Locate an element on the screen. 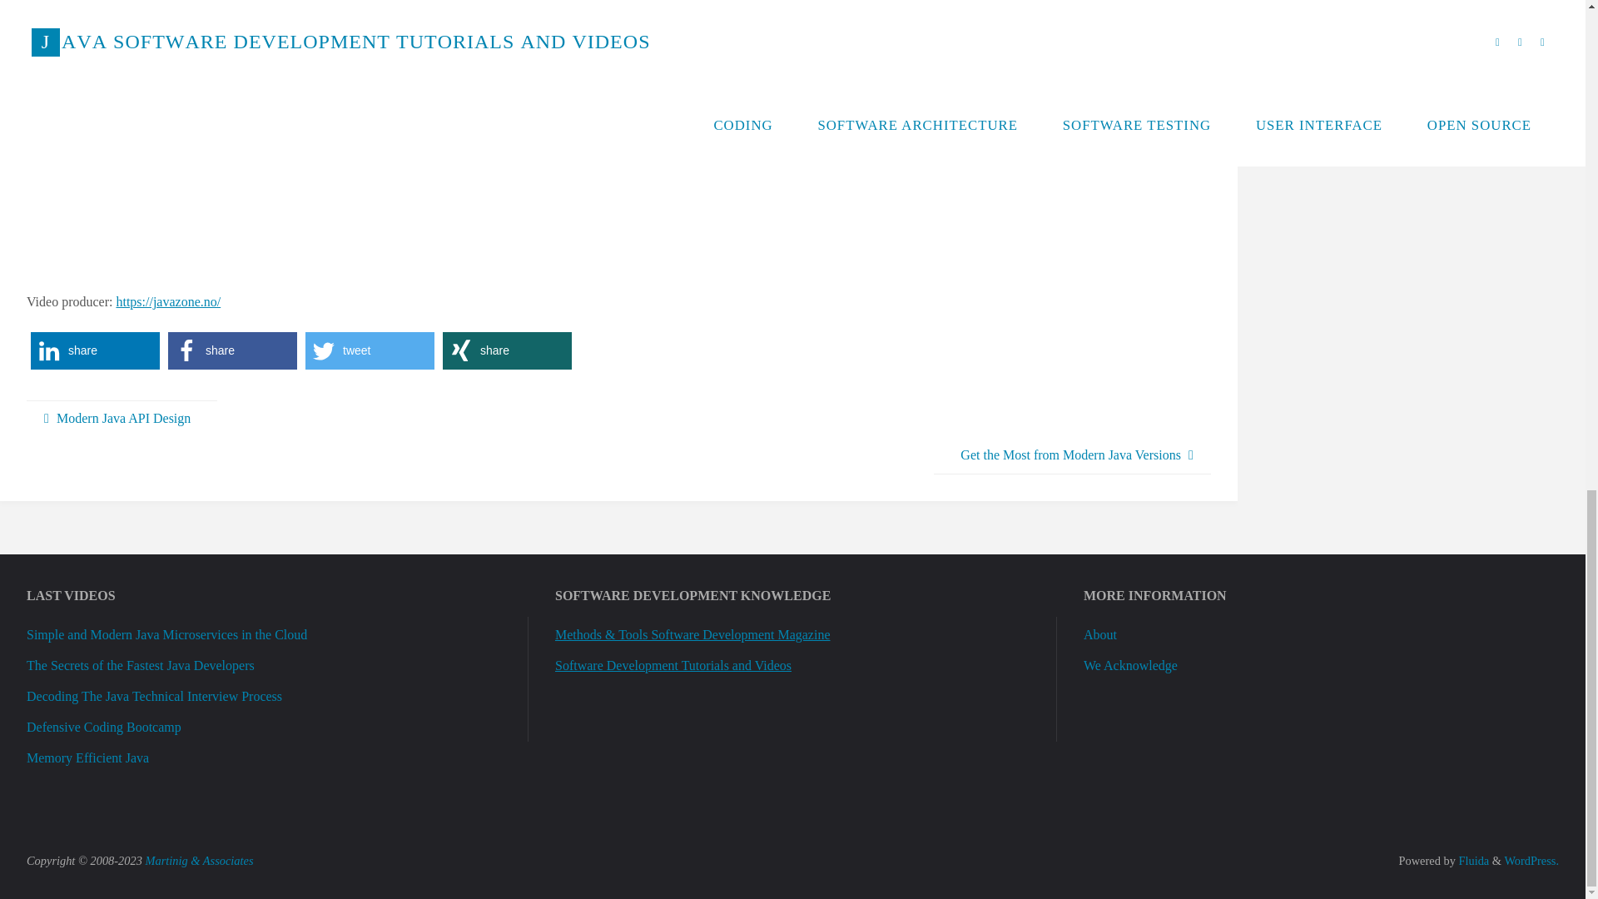 This screenshot has width=1598, height=899. share  is located at coordinates (507, 350).